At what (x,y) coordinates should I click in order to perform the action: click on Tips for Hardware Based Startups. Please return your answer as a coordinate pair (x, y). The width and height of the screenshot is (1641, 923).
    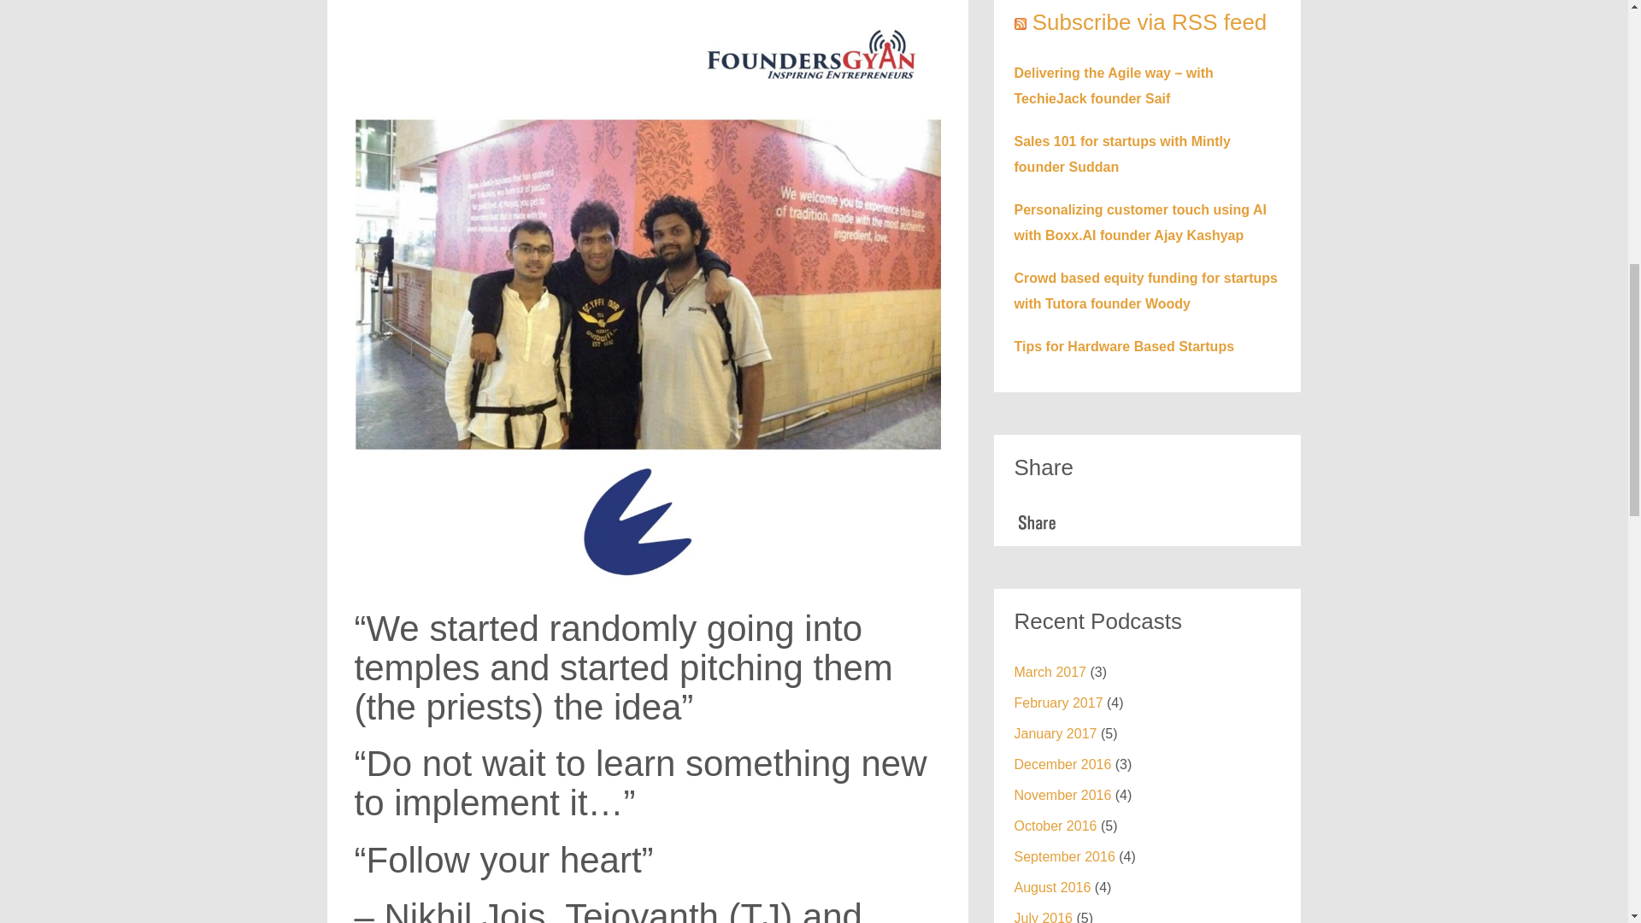
    Looking at the image, I should click on (1123, 346).